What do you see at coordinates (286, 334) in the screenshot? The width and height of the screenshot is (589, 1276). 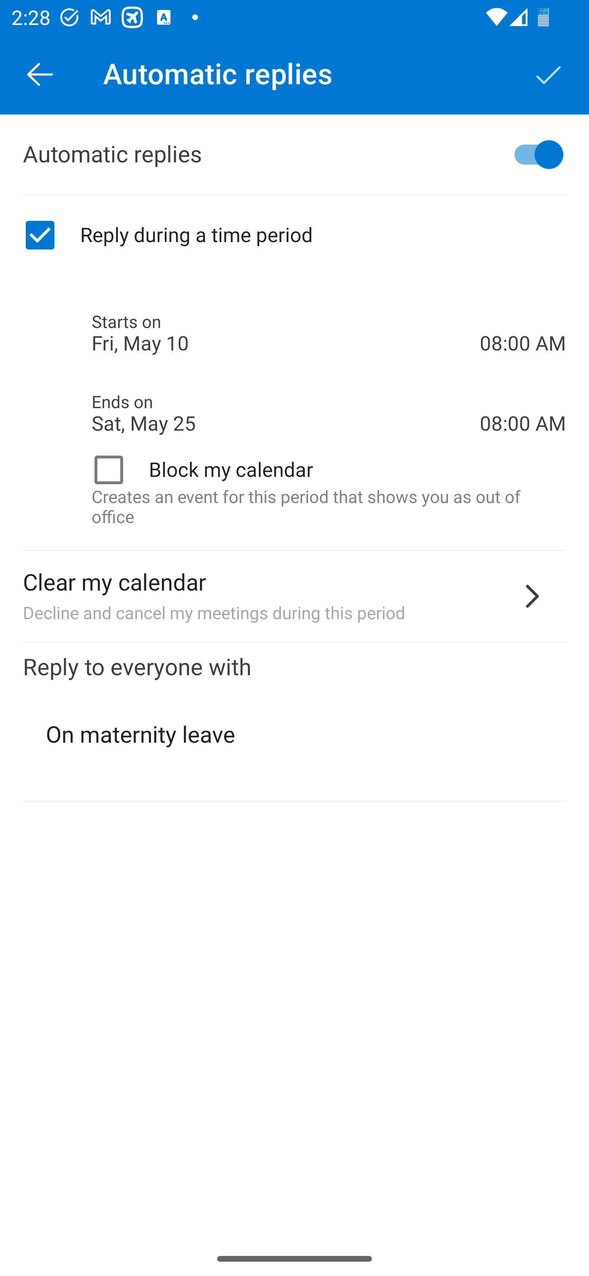 I see `Starts on Fri, May 10` at bounding box center [286, 334].